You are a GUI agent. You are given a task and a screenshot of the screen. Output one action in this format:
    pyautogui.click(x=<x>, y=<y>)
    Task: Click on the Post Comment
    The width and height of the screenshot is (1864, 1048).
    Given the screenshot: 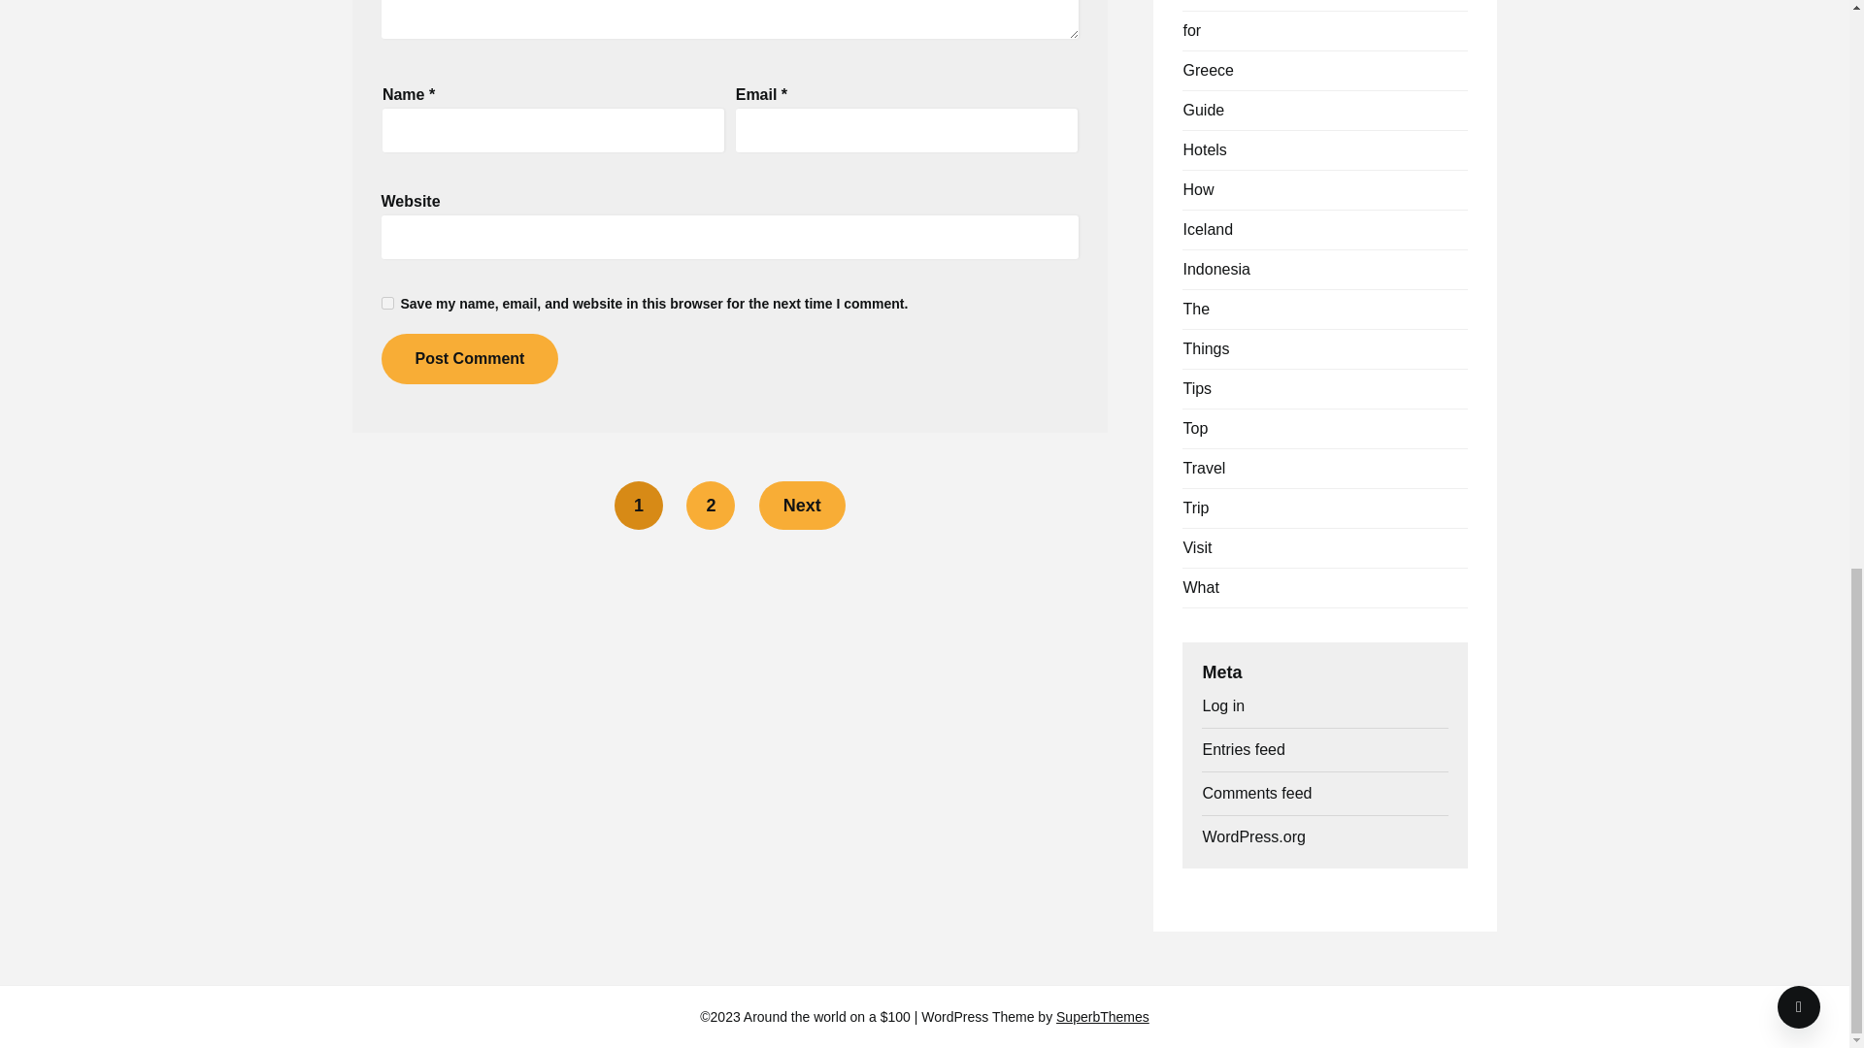 What is the action you would take?
    pyautogui.click(x=468, y=359)
    